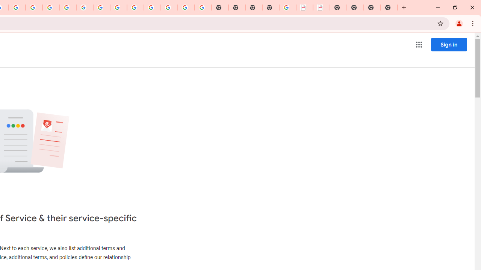  I want to click on New Tab, so click(271, 7).